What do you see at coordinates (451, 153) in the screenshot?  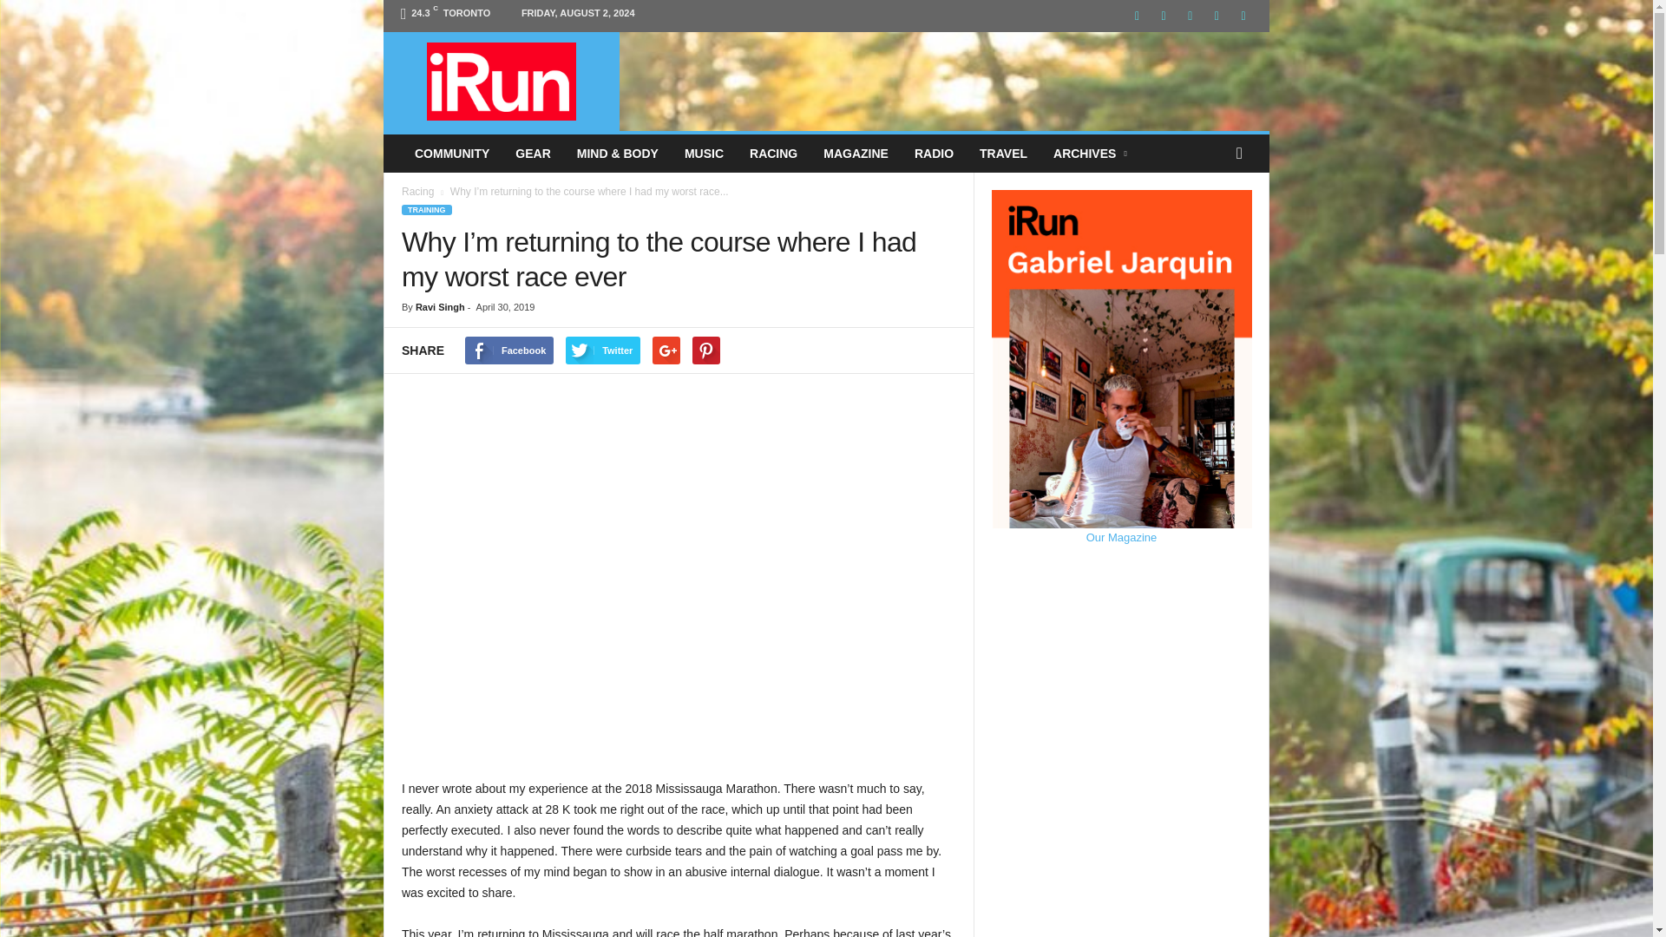 I see `COMMUNITY` at bounding box center [451, 153].